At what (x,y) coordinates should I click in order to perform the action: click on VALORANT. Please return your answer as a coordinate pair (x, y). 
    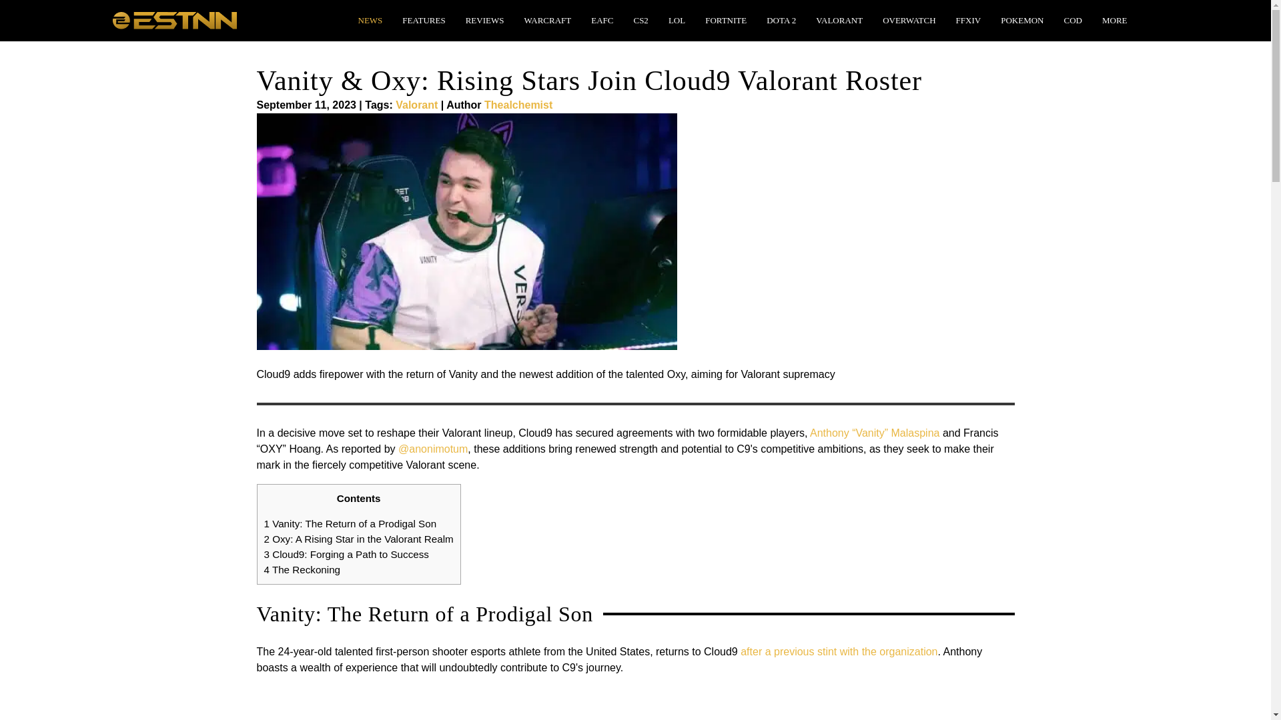
    Looking at the image, I should click on (839, 20).